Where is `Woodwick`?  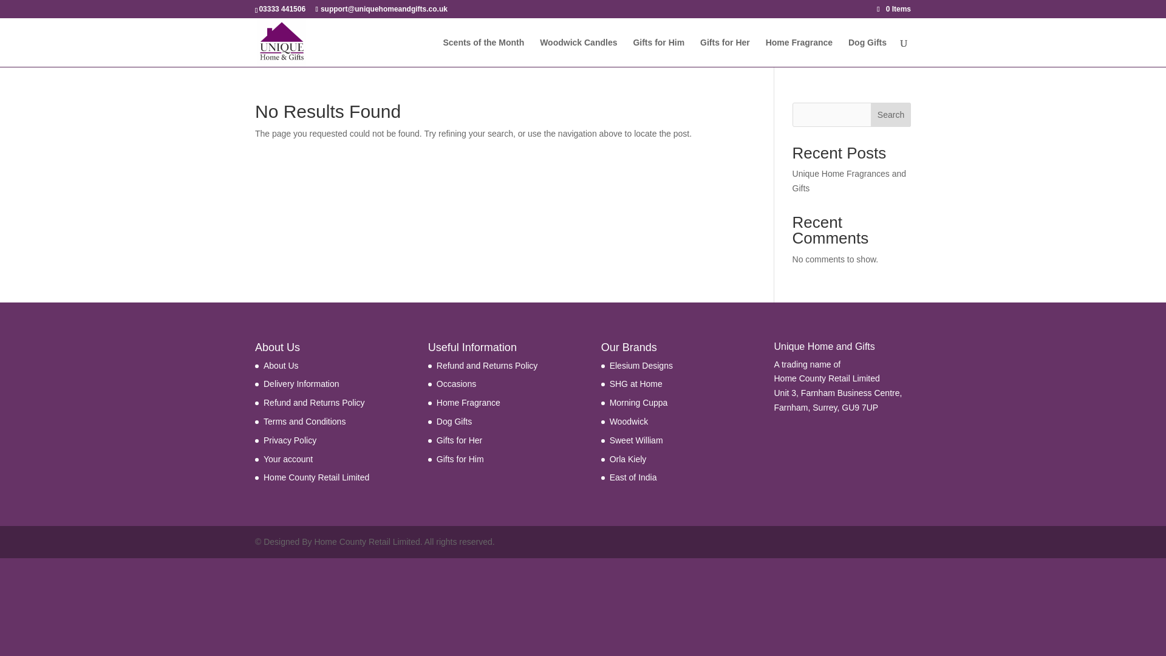
Woodwick is located at coordinates (629, 422).